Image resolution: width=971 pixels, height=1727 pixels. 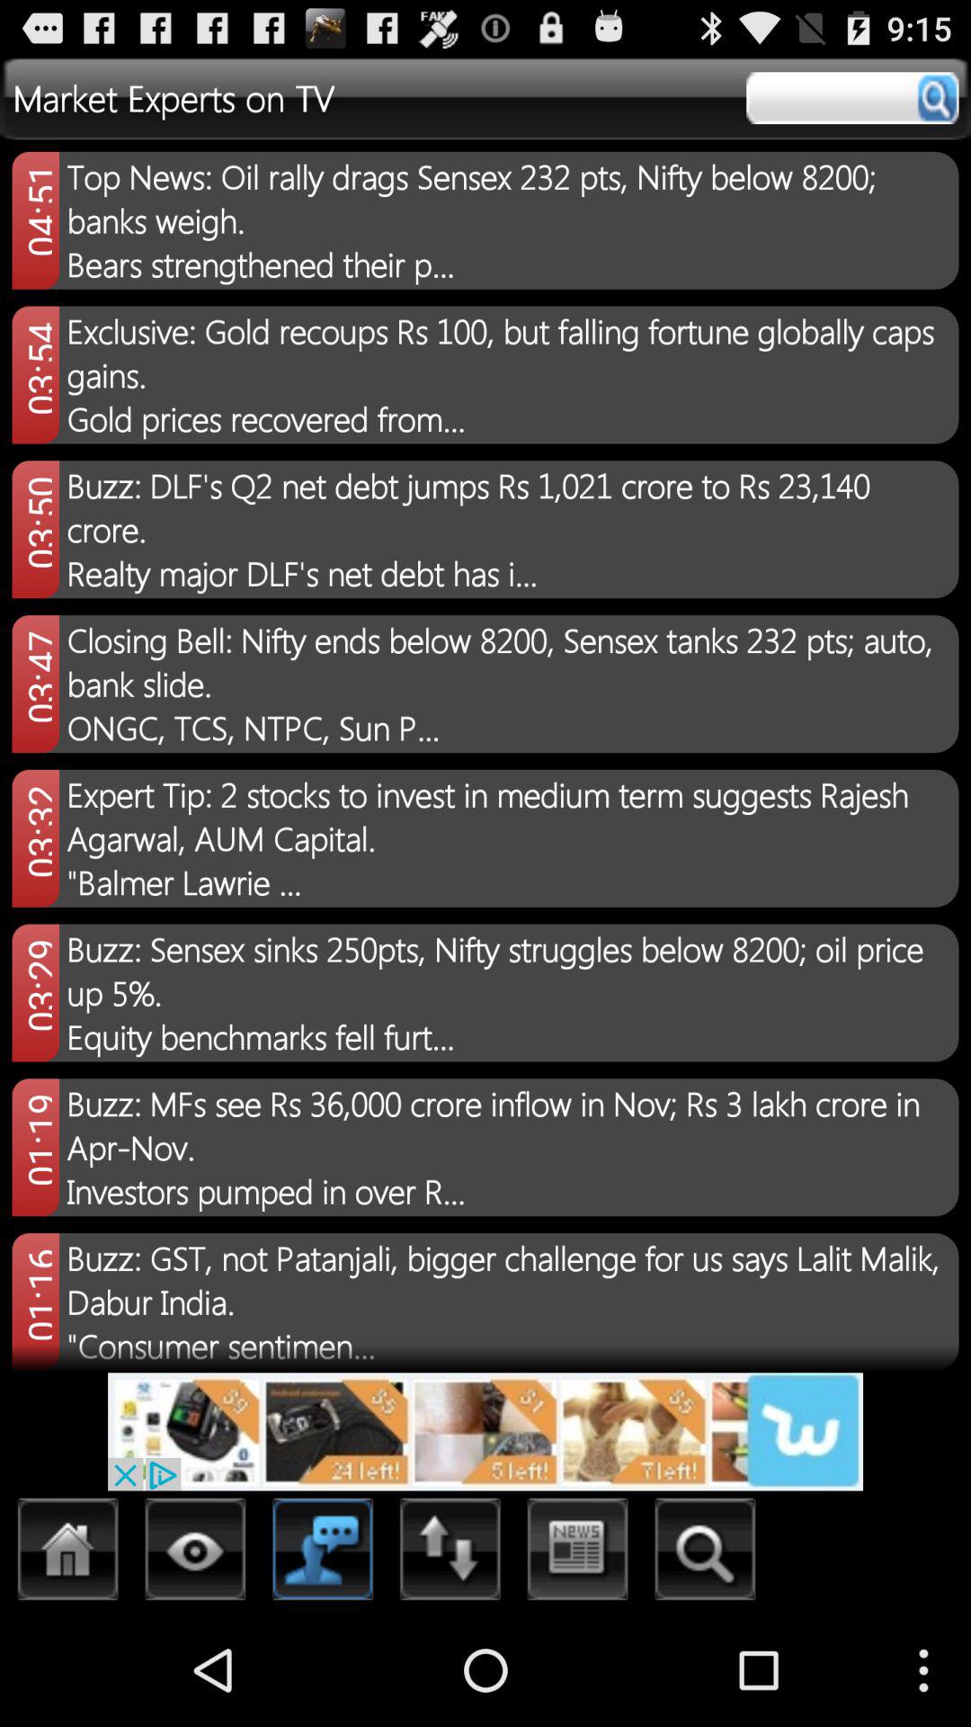 I want to click on go to home, so click(x=68, y=1554).